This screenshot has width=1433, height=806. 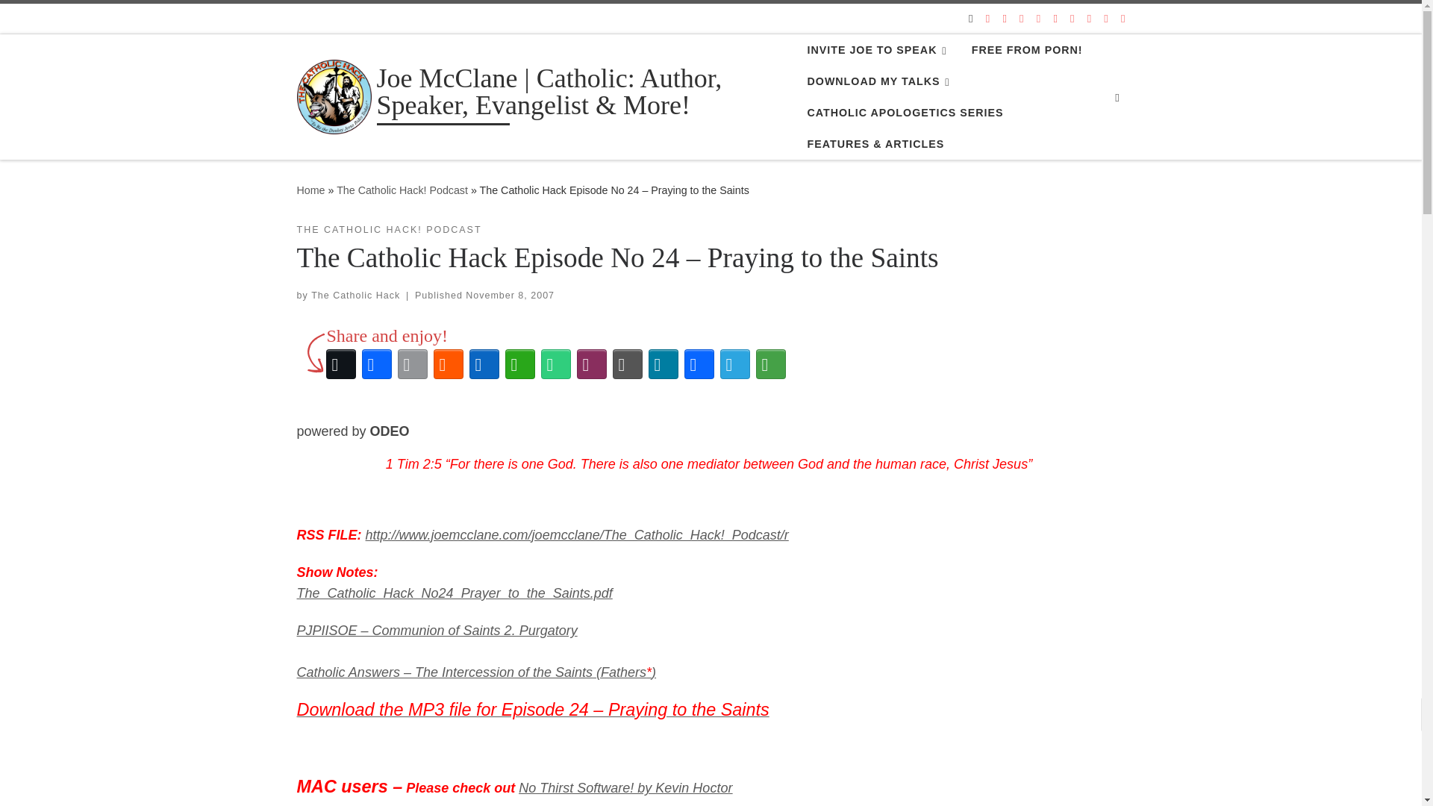 I want to click on CATHOLIC APOLOGETICS SERIES, so click(x=905, y=112).